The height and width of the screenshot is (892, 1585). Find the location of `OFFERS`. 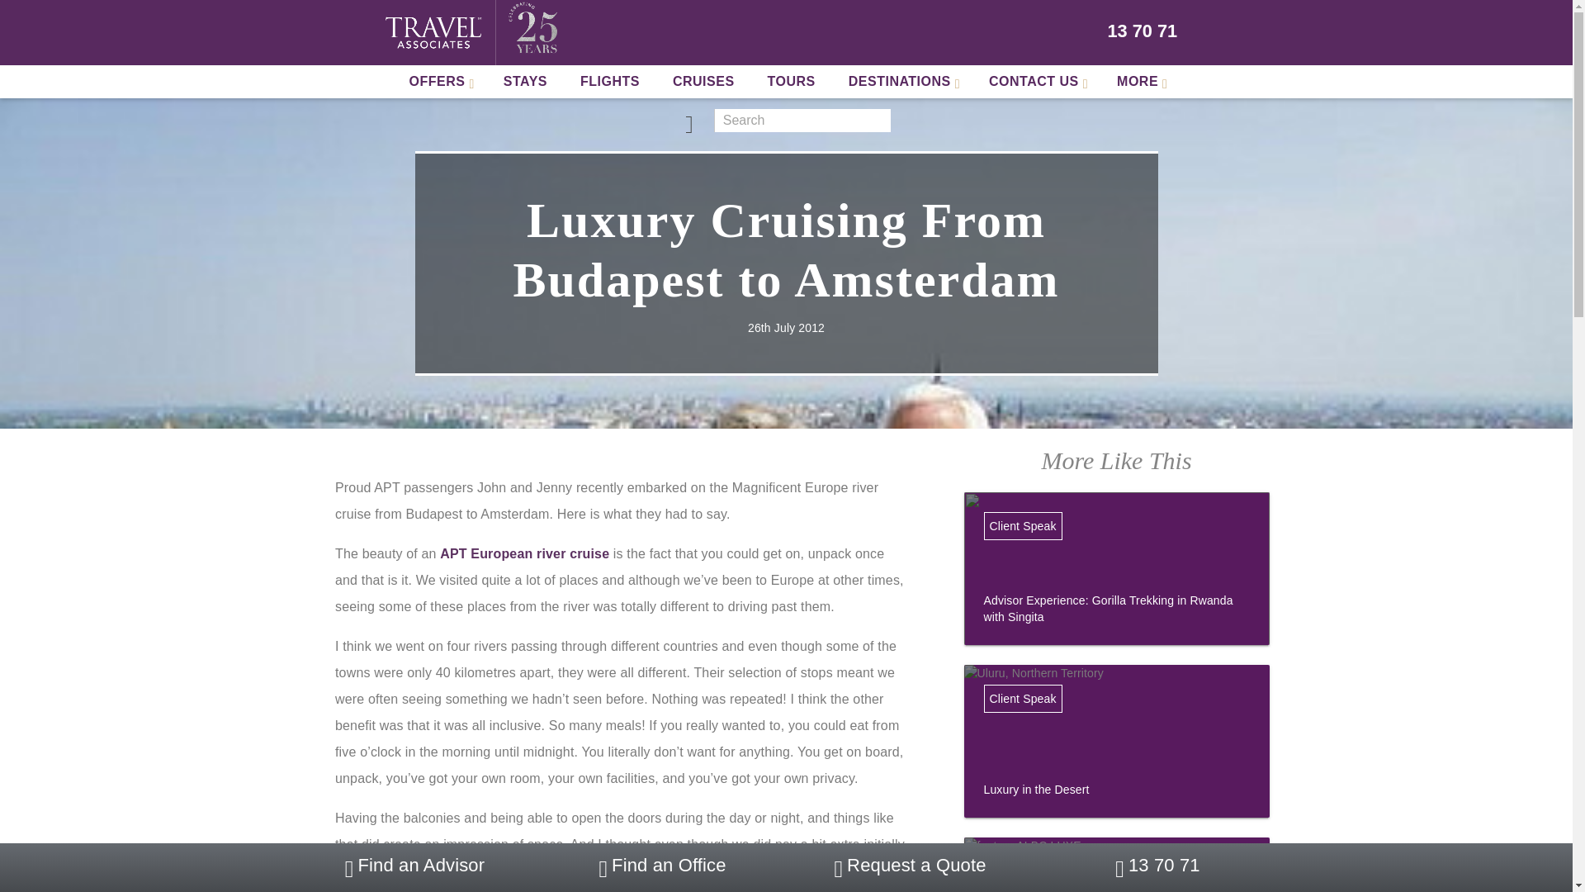

OFFERS is located at coordinates (439, 81).